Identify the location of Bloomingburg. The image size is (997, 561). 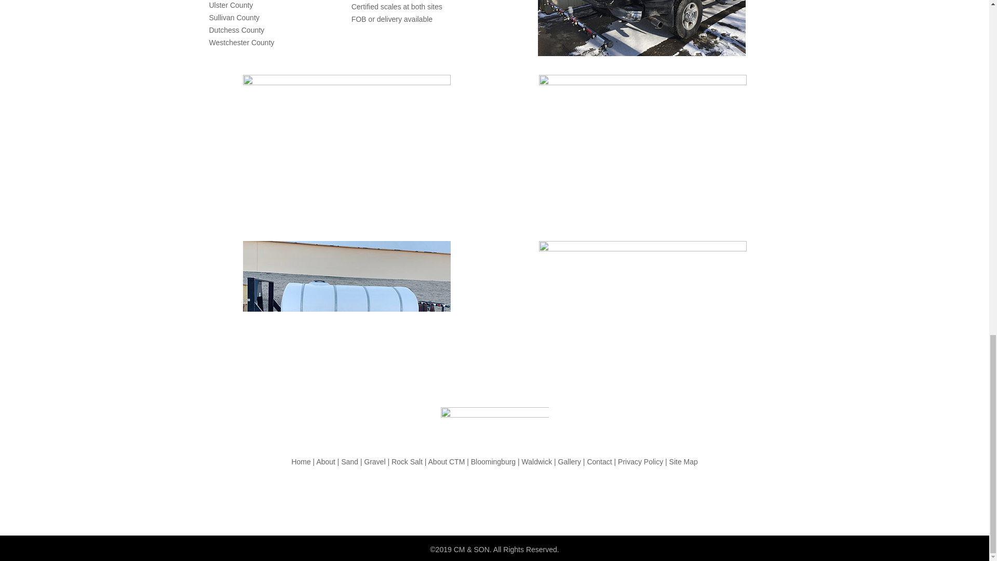
(493, 462).